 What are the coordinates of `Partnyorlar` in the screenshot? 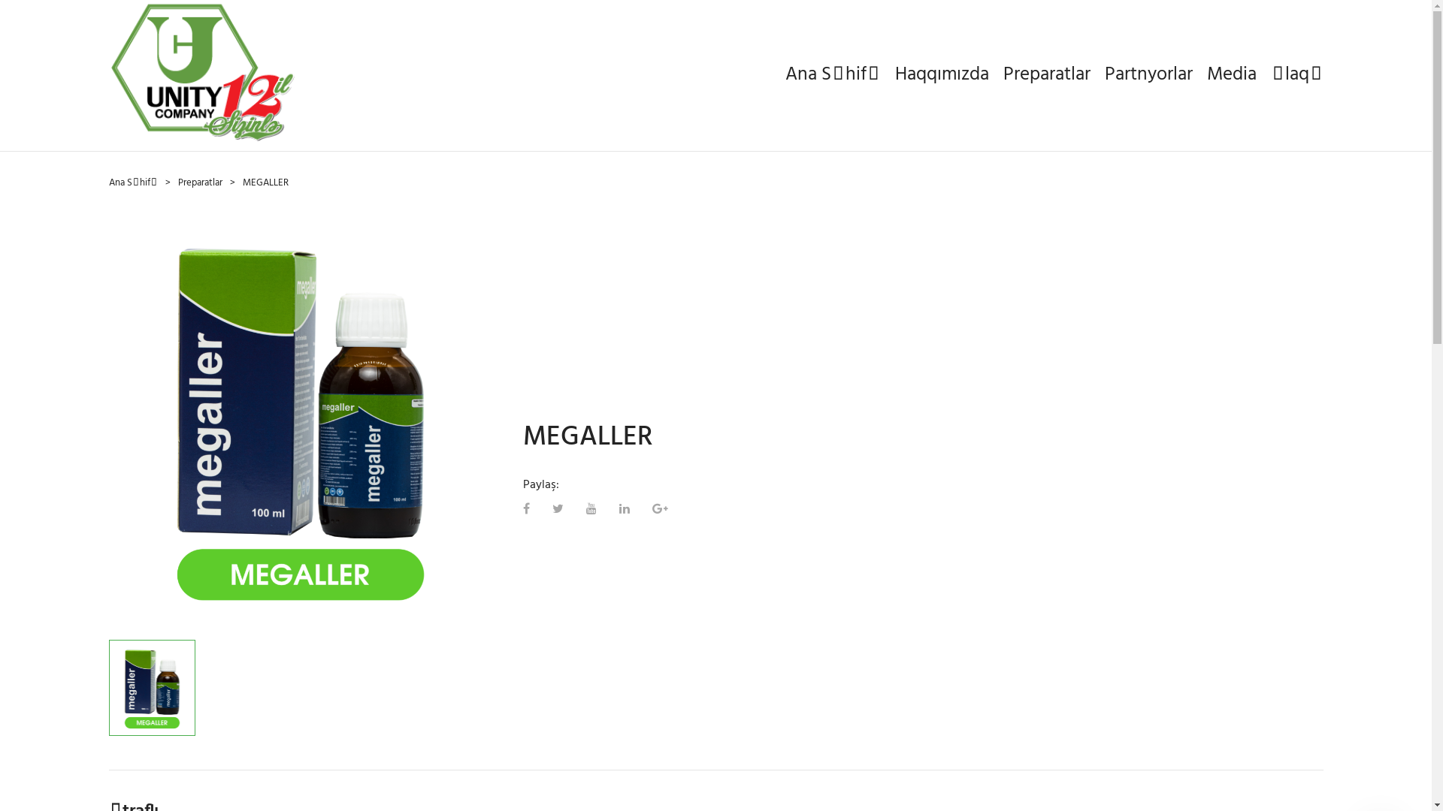 It's located at (1148, 75).